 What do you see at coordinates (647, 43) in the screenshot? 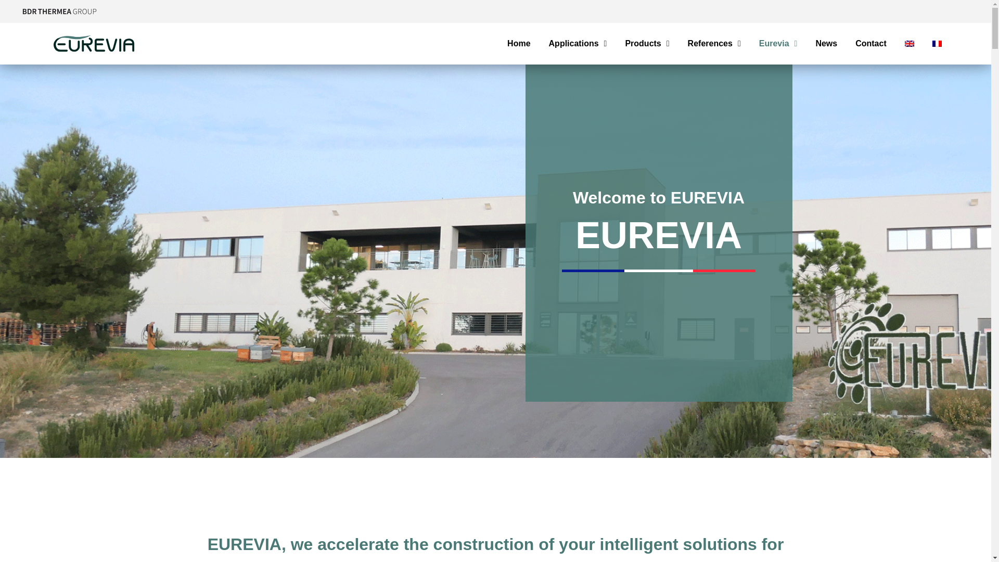
I see `Products` at bounding box center [647, 43].